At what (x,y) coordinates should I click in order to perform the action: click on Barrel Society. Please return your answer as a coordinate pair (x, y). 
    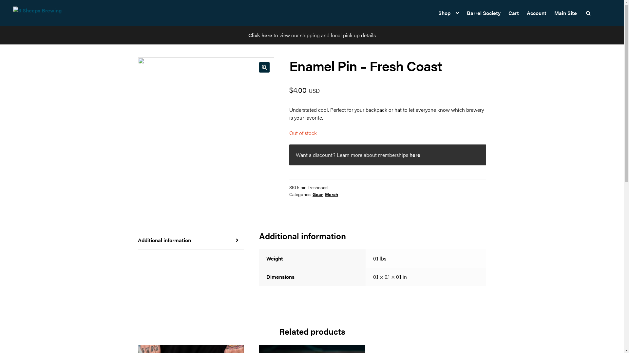
    Looking at the image, I should click on (484, 13).